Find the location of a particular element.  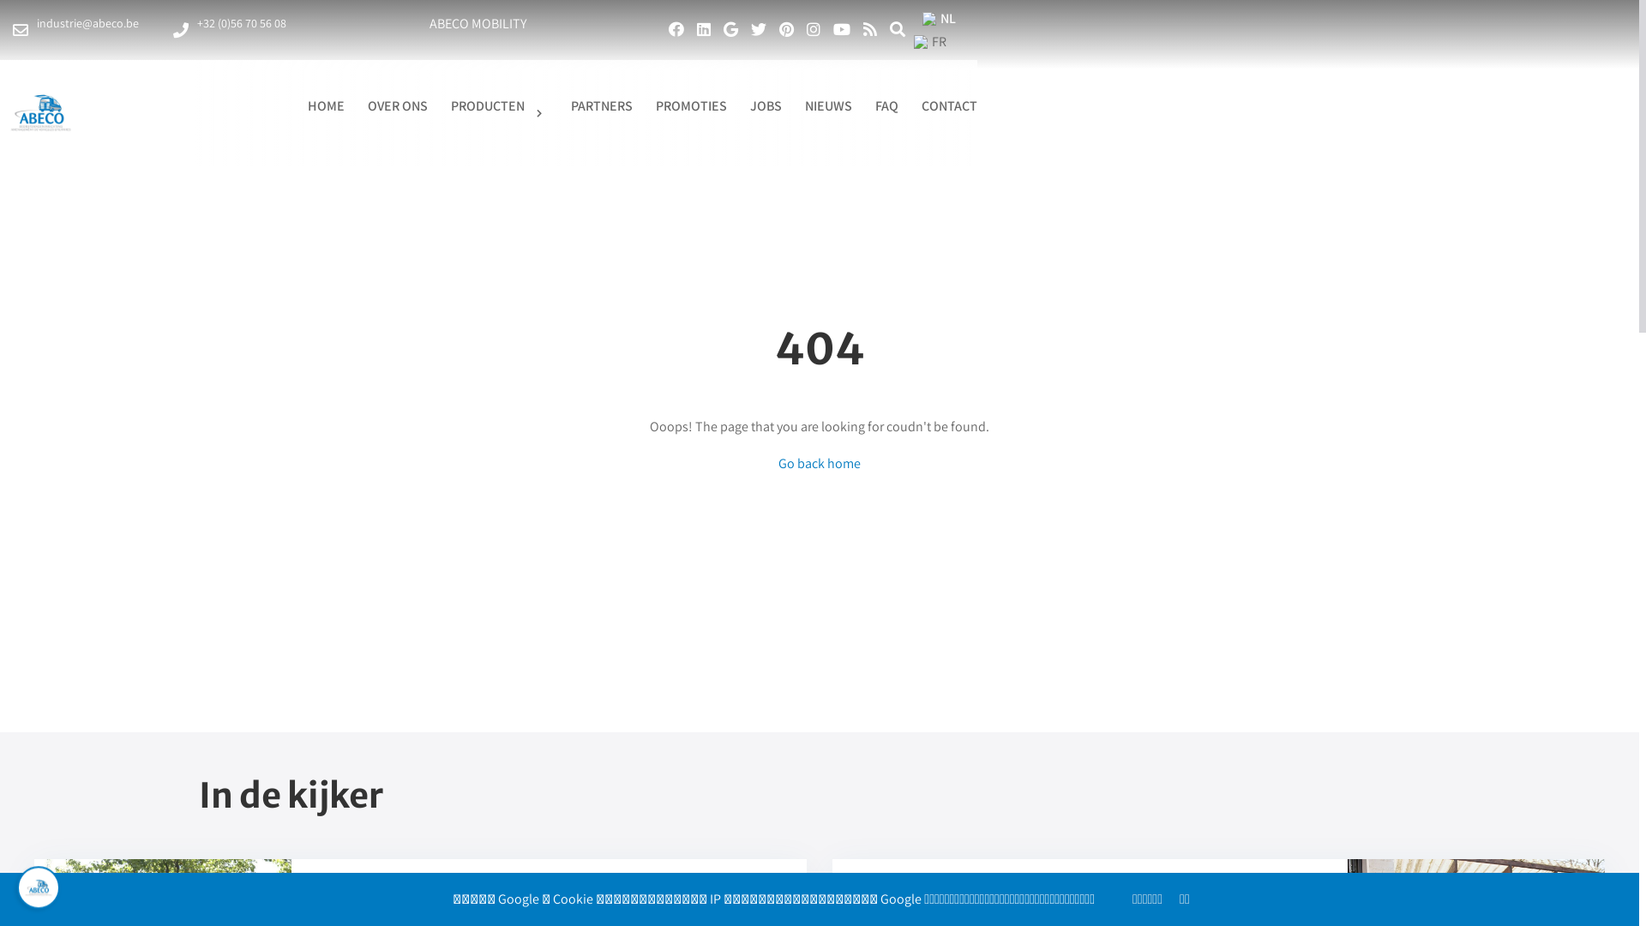

JOBS is located at coordinates (766, 106).